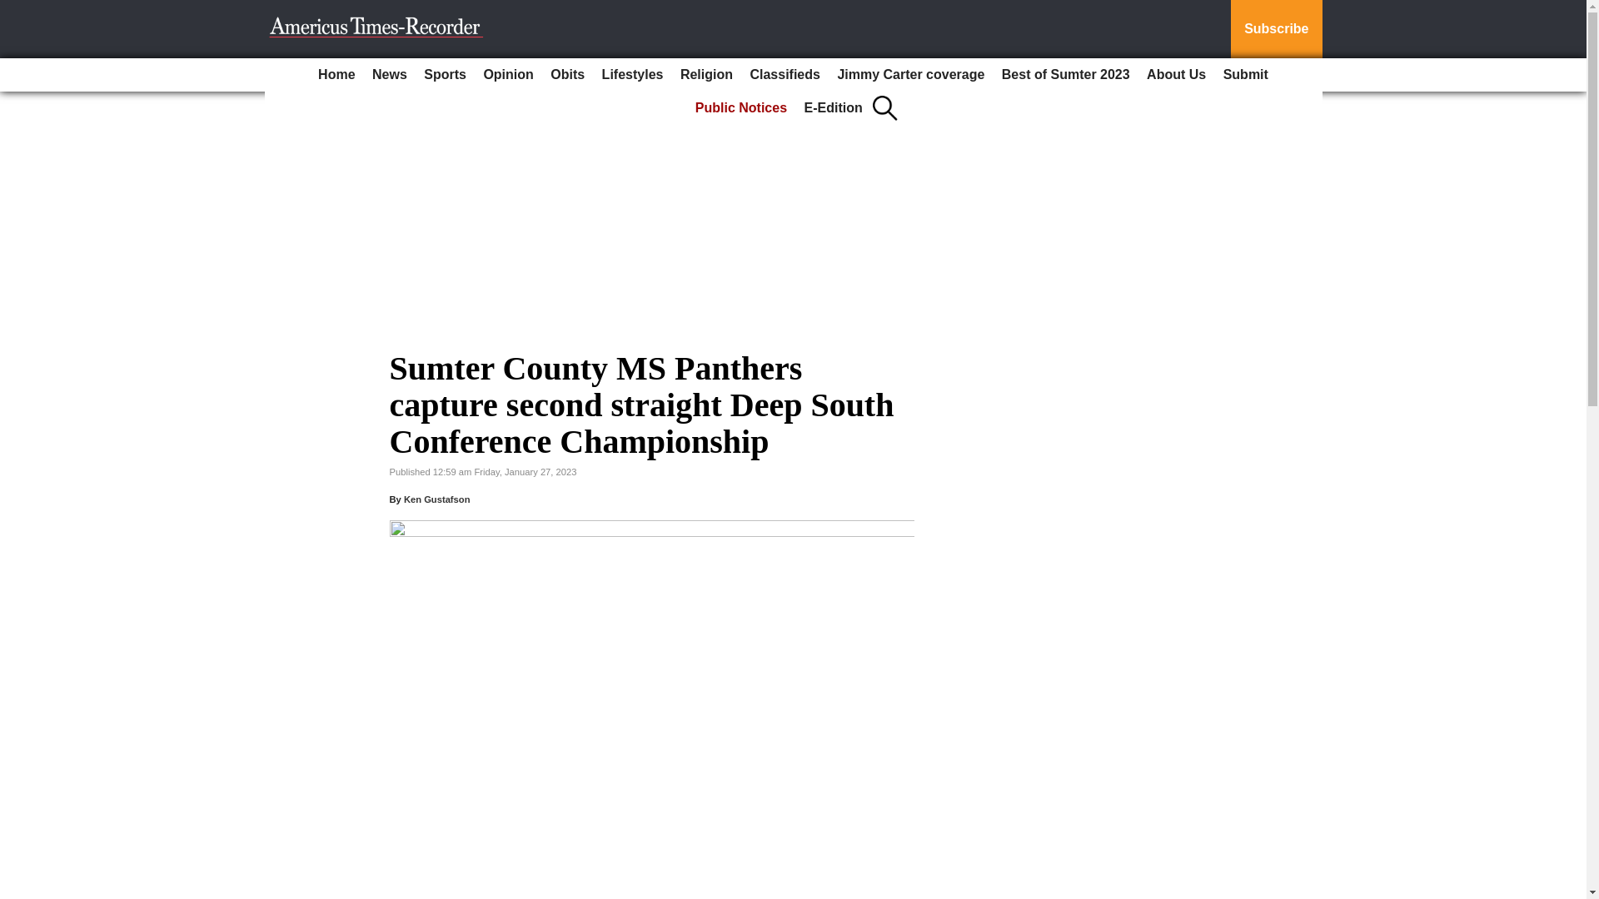 The image size is (1599, 899). I want to click on Go, so click(15, 10).